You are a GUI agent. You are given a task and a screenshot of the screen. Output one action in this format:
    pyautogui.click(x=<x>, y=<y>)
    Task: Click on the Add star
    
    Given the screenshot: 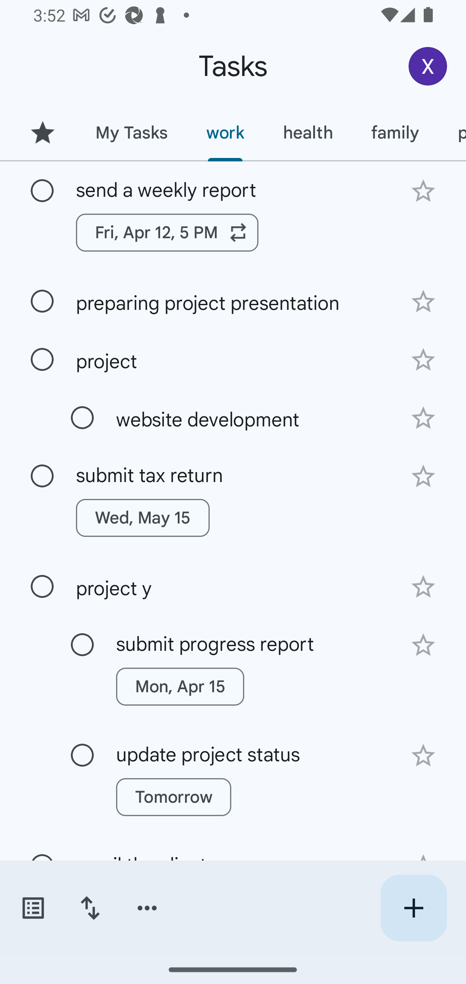 What is the action you would take?
    pyautogui.click(x=423, y=645)
    